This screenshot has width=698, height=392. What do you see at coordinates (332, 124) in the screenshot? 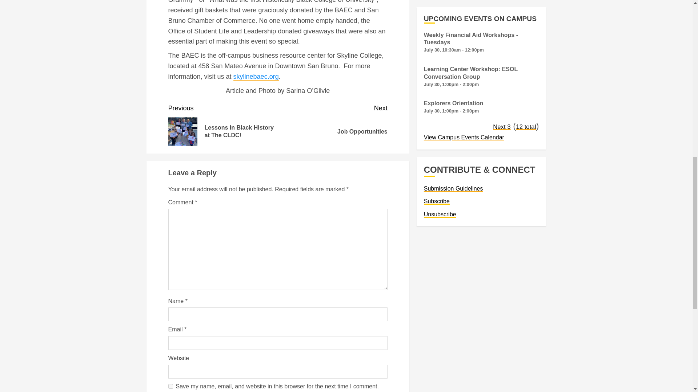
I see `yes` at bounding box center [332, 124].